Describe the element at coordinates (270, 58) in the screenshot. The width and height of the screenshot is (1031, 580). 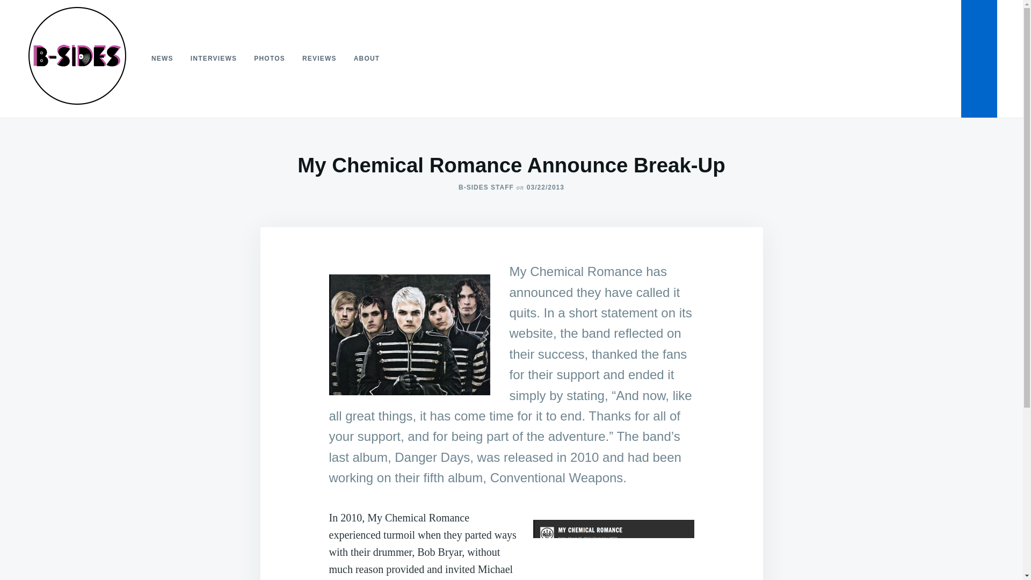
I see `PHOTOS` at that location.